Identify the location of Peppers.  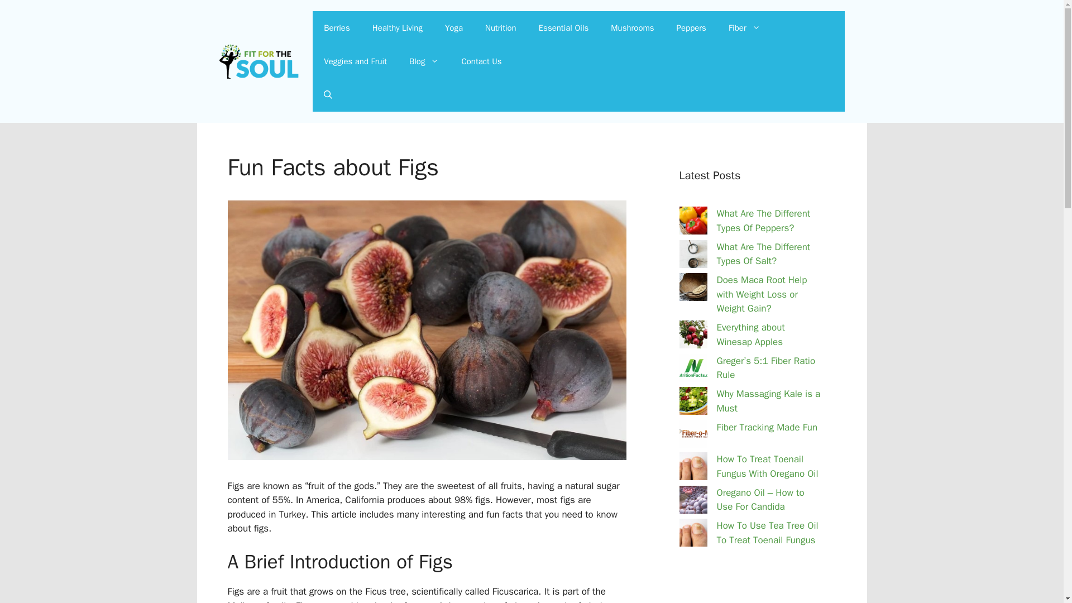
(691, 28).